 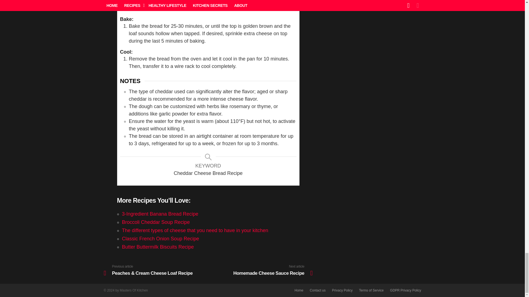 I want to click on 3-Ingredient Banana Bread Recipe, so click(x=160, y=214).